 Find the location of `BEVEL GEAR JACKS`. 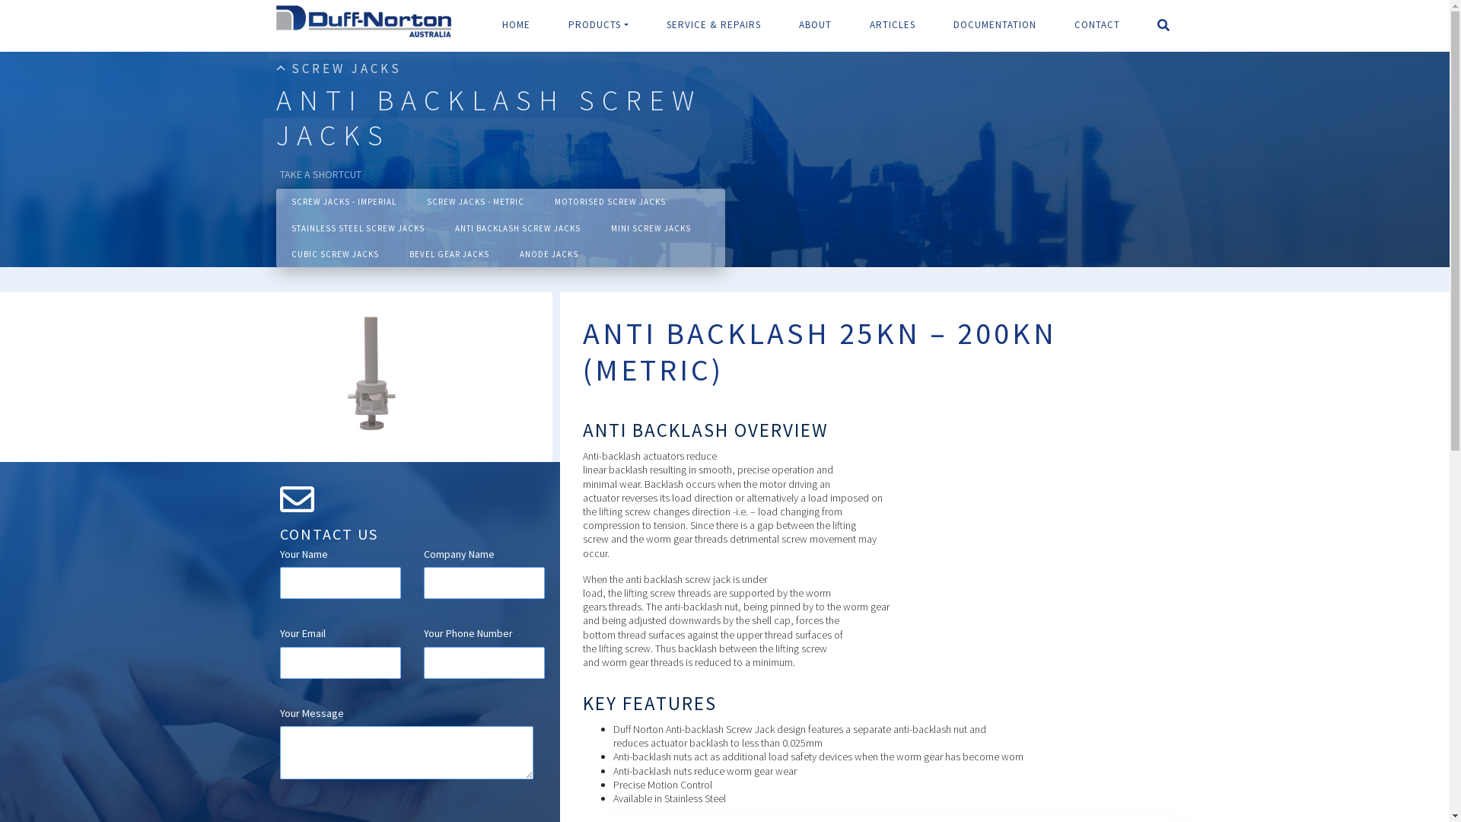

BEVEL GEAR JACKS is located at coordinates (449, 254).